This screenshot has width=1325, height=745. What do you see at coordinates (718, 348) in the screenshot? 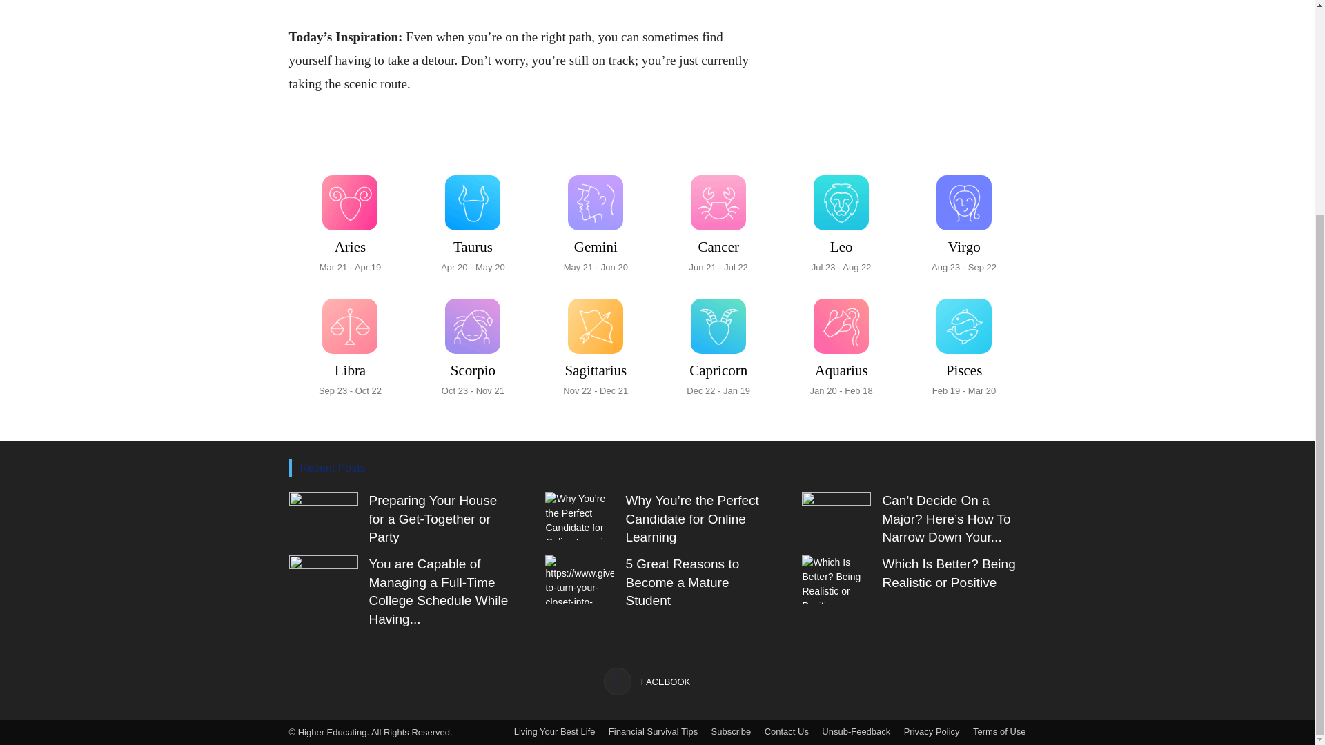
I see `Pisces Horoscope Today` at bounding box center [718, 348].